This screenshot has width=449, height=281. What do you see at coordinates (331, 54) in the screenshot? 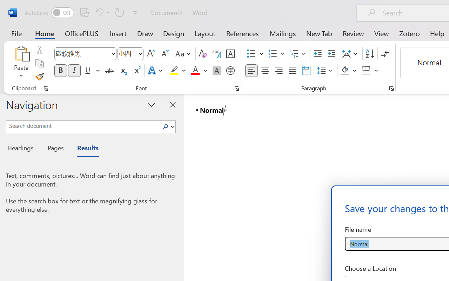
I see `Increase Indent` at bounding box center [331, 54].